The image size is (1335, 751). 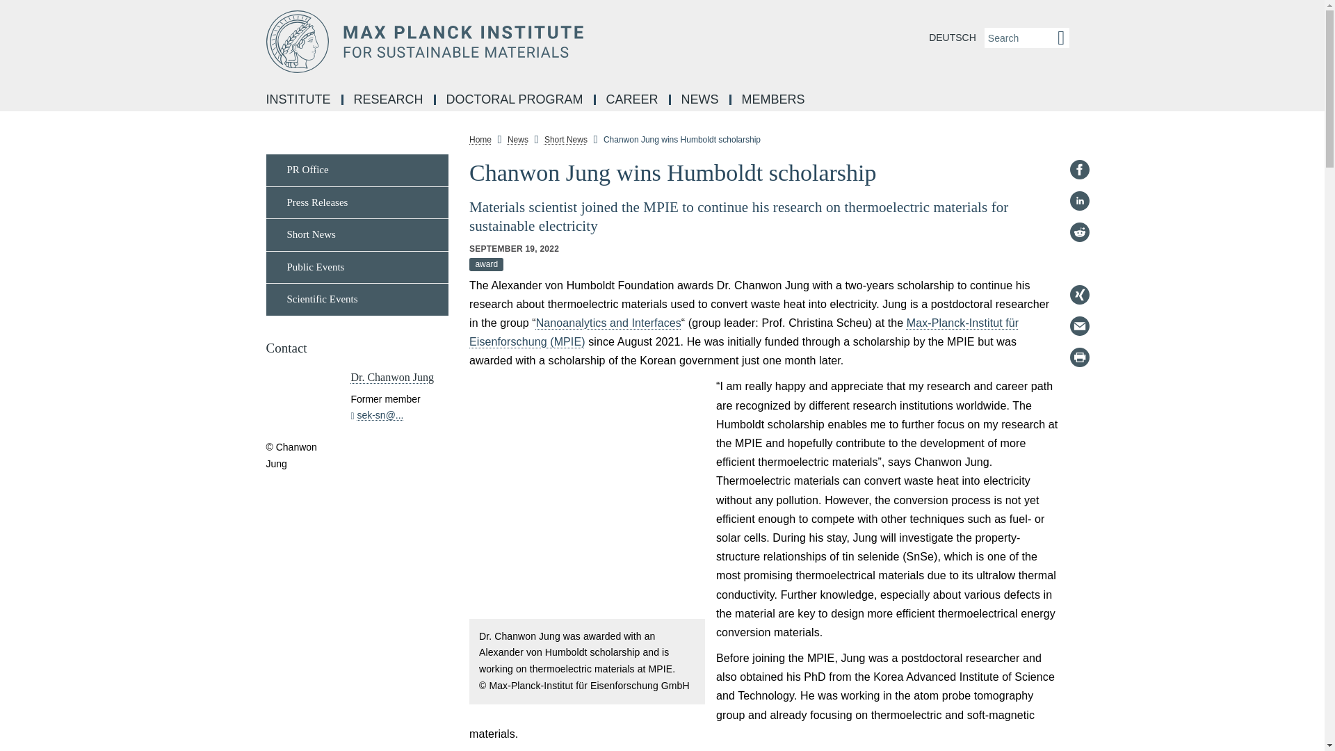 I want to click on INSTITUTE, so click(x=299, y=100).